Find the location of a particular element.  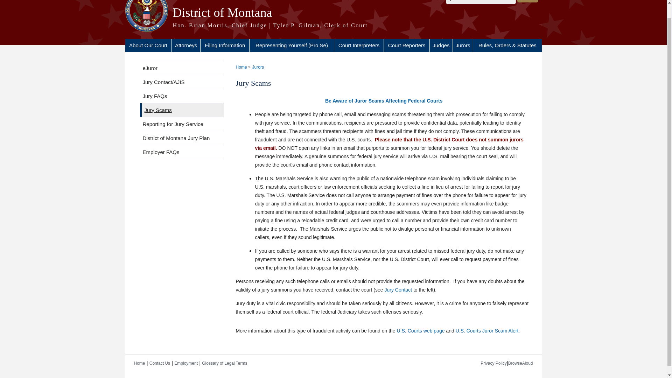

Search is located at coordinates (528, 1).